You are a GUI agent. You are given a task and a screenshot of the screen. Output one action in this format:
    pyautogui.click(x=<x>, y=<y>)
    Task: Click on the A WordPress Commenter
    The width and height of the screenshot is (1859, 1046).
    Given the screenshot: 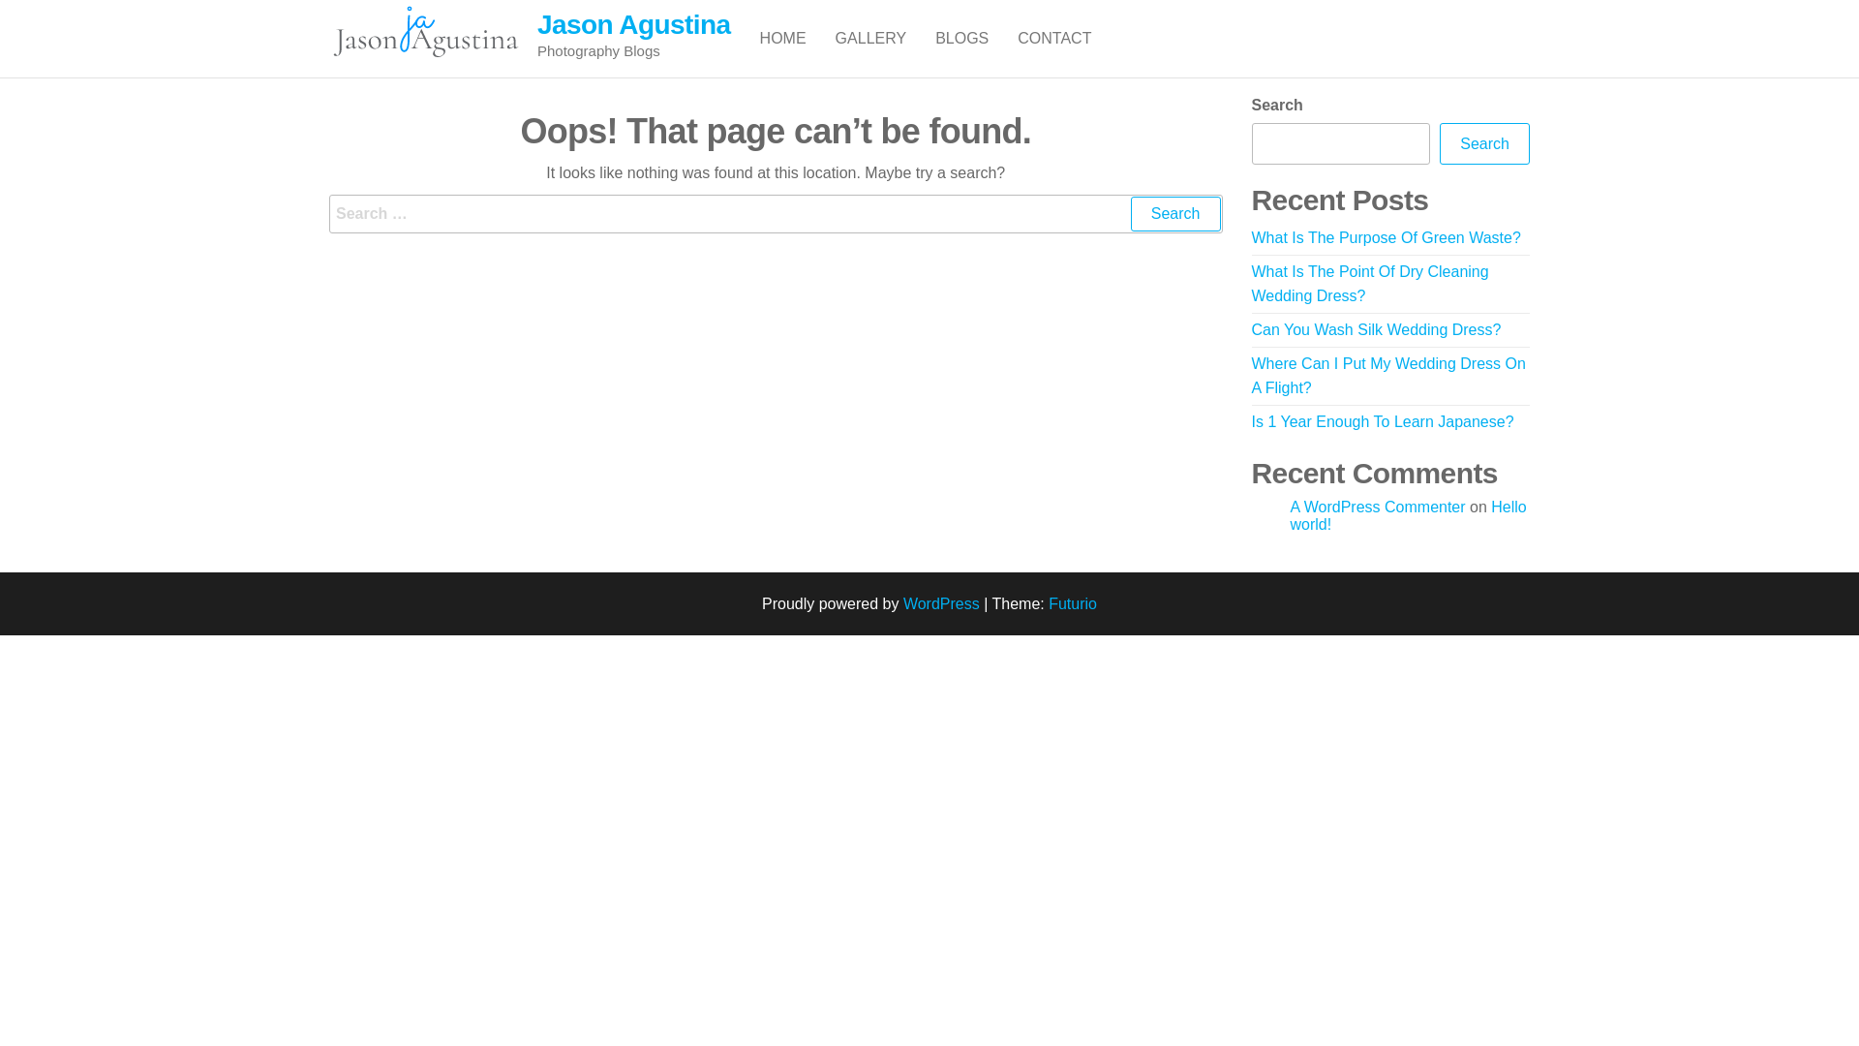 What is the action you would take?
    pyautogui.click(x=1377, y=508)
    